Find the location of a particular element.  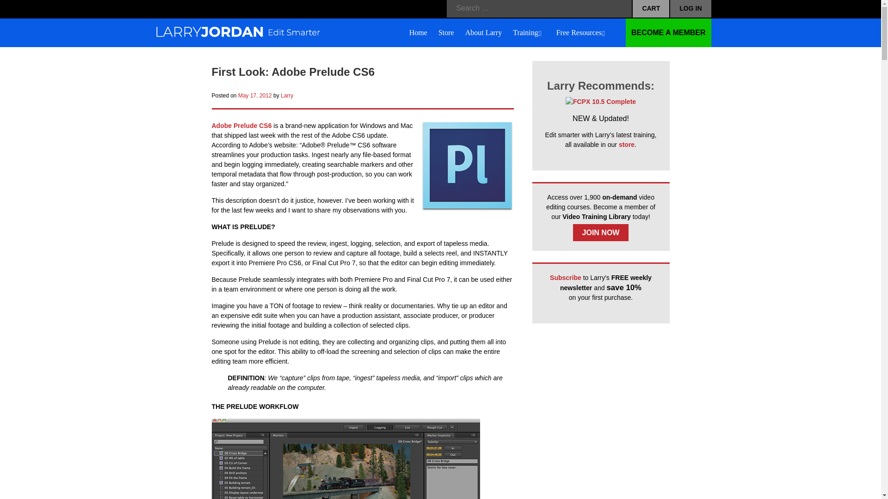

Training is located at coordinates (529, 33).